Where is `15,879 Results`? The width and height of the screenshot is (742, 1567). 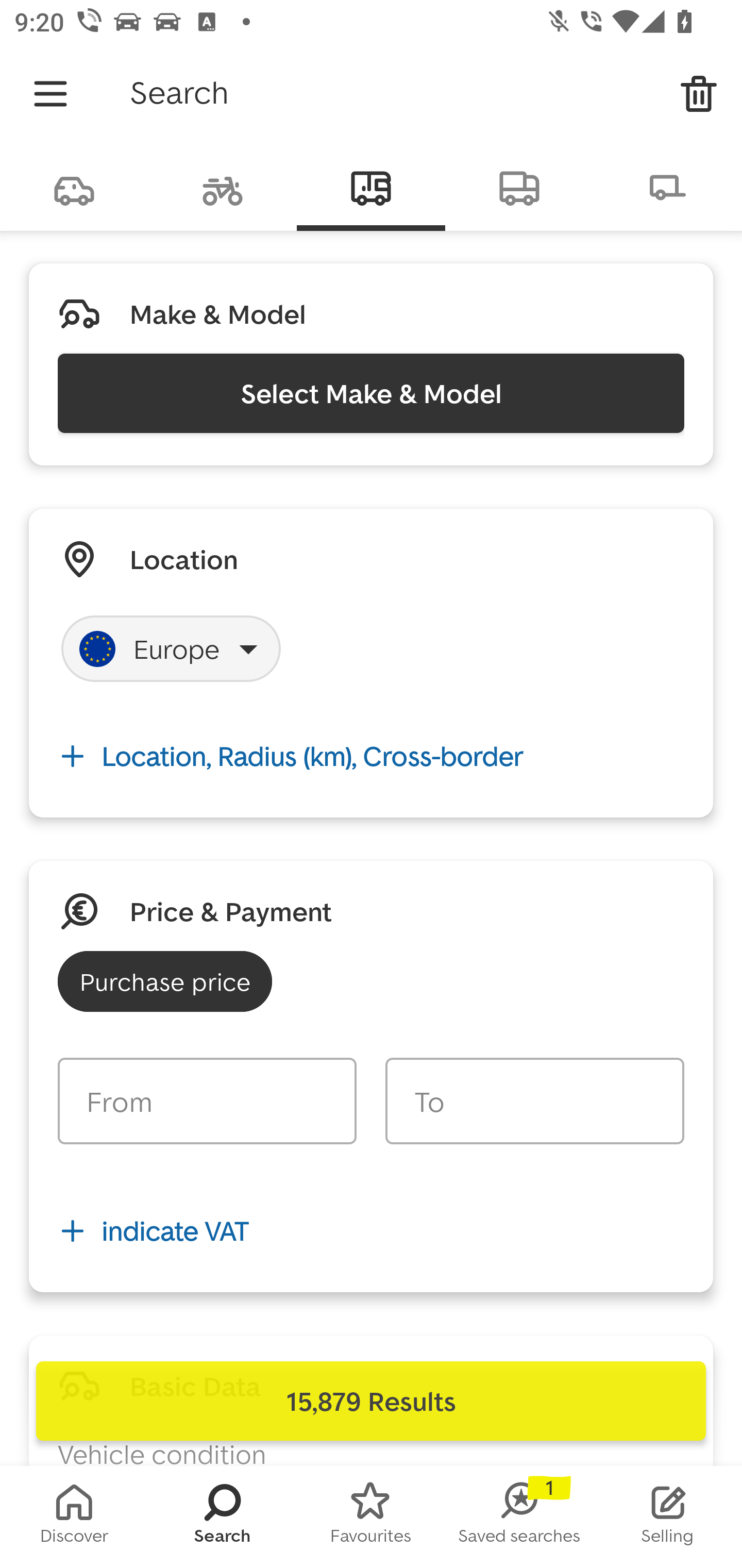 15,879 Results is located at coordinates (371, 1401).